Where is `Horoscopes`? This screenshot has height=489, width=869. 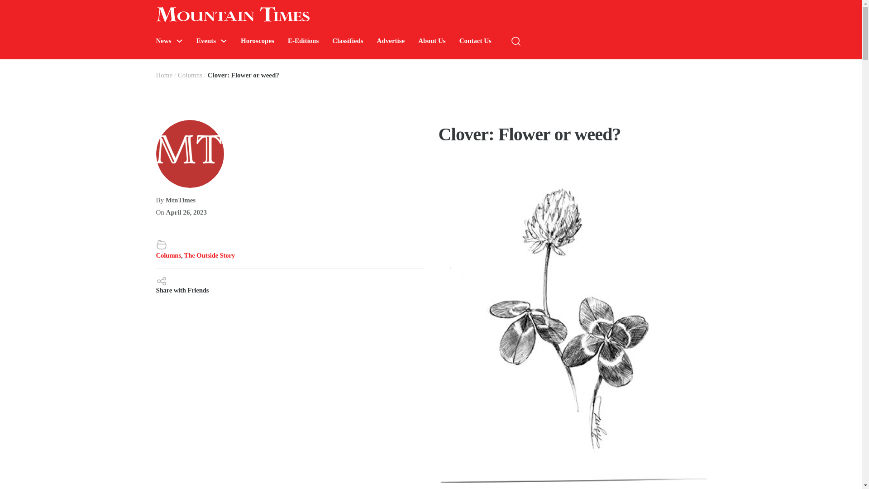
Horoscopes is located at coordinates (257, 41).